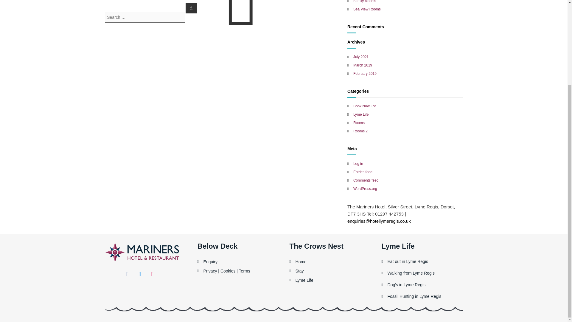  Describe the element at coordinates (365, 106) in the screenshot. I see `Book Now For` at that location.